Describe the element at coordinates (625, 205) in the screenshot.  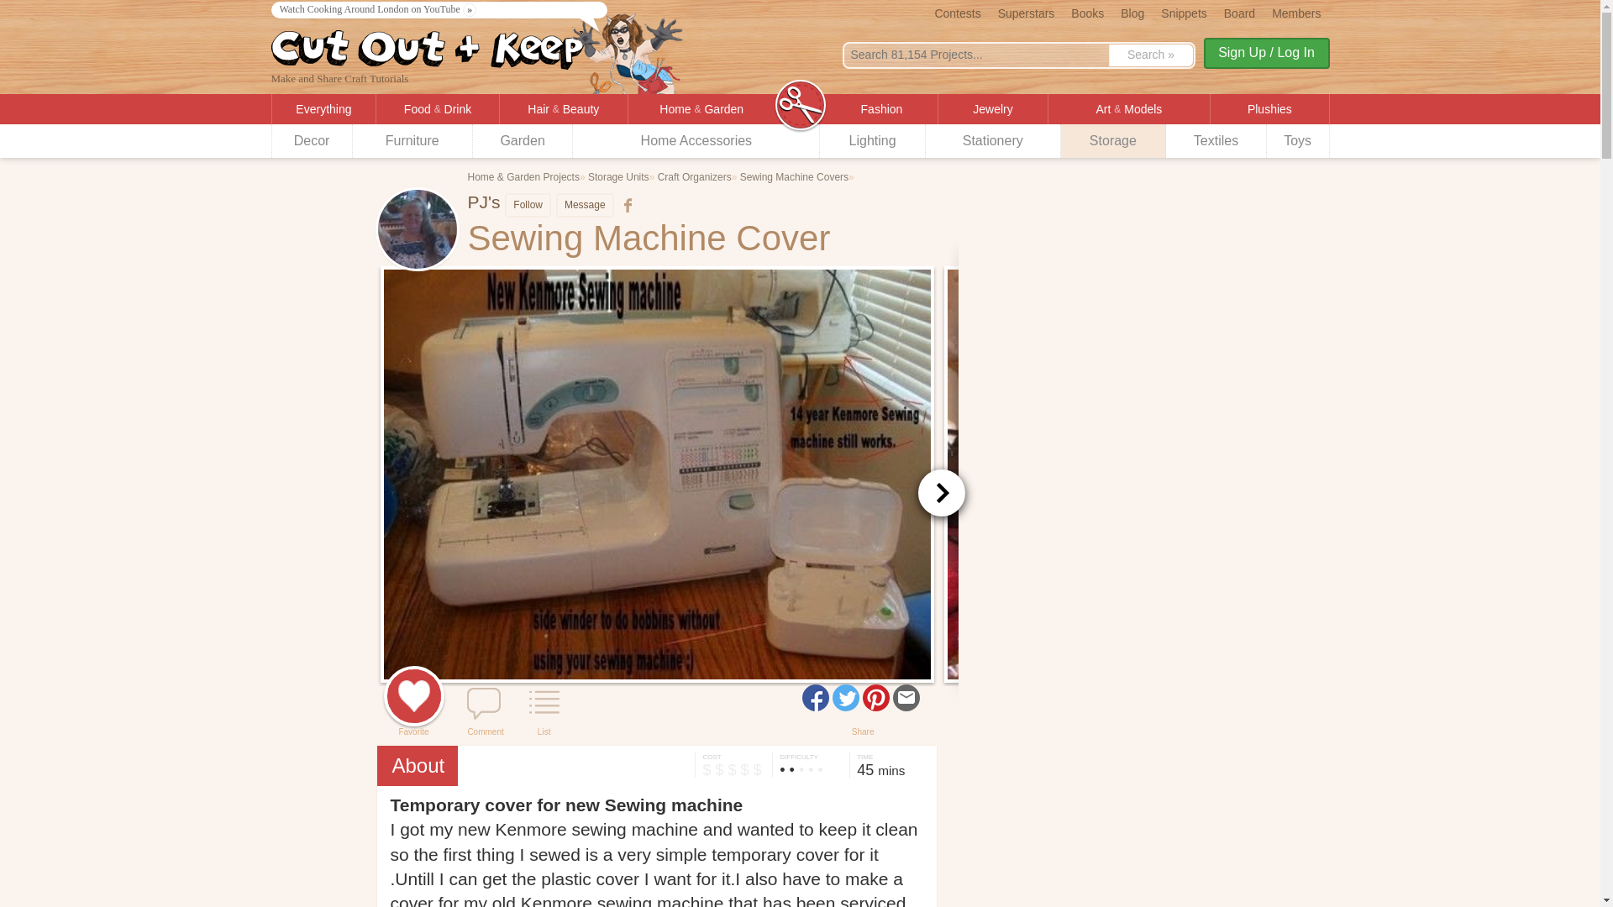
I see ` on Facebook` at that location.